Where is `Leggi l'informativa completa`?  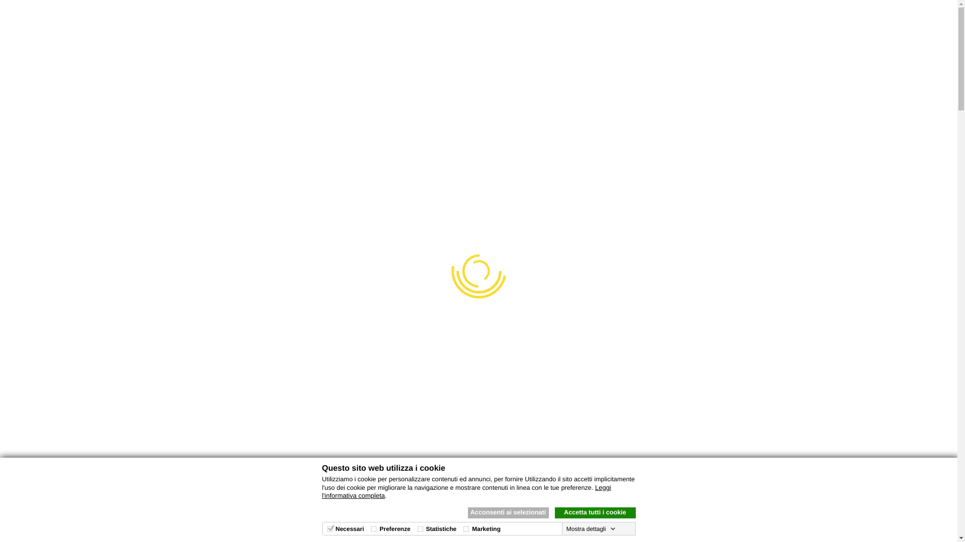
Leggi l'informativa completa is located at coordinates (466, 492).